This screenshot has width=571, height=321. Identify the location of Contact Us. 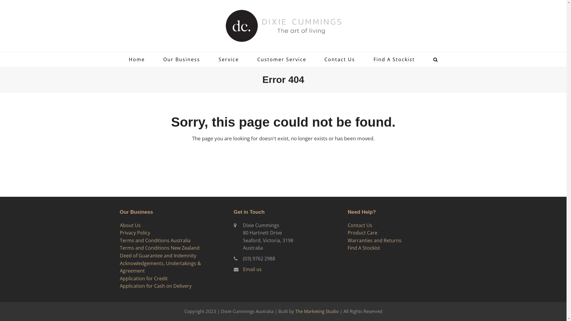
(360, 225).